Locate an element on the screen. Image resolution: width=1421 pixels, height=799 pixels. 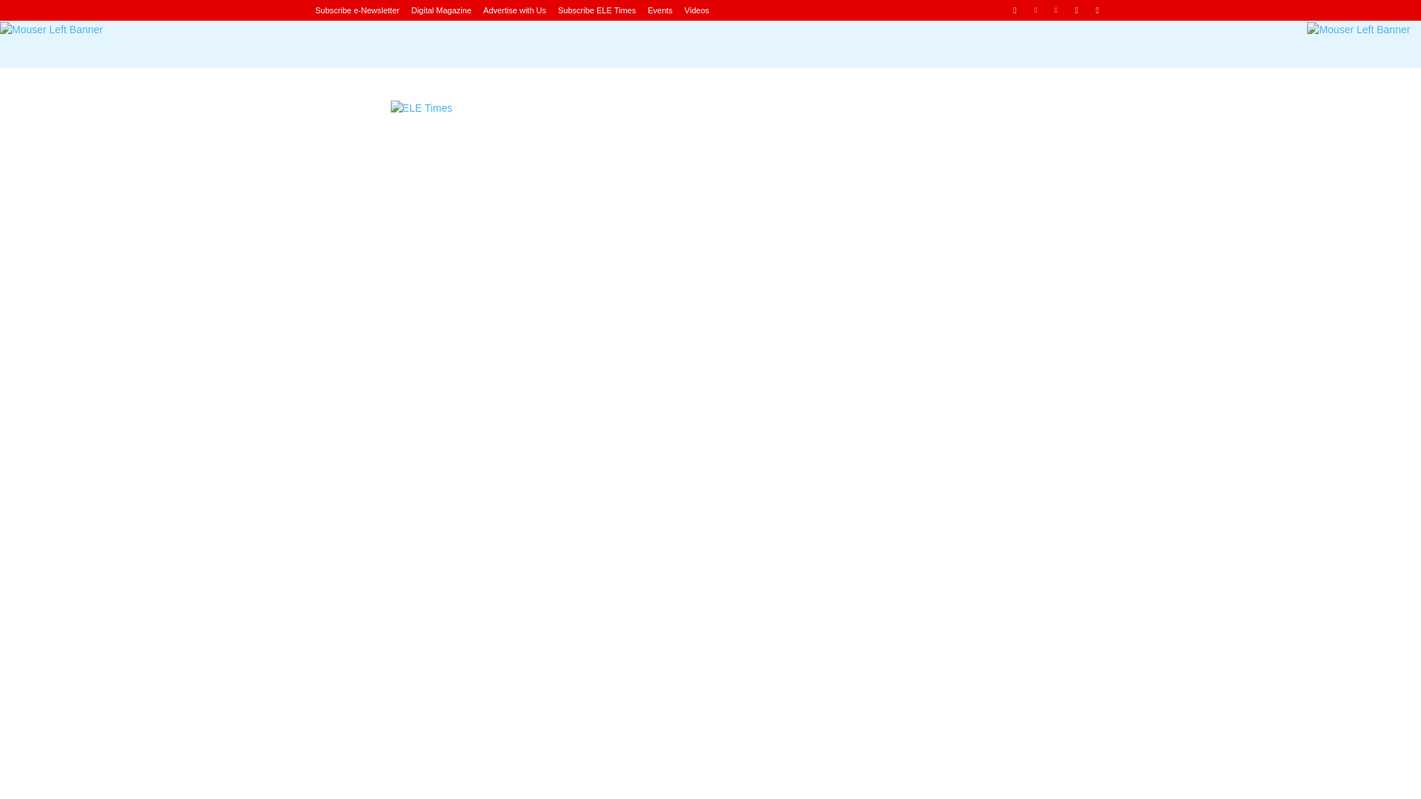
Linkedin is located at coordinates (1036, 10).